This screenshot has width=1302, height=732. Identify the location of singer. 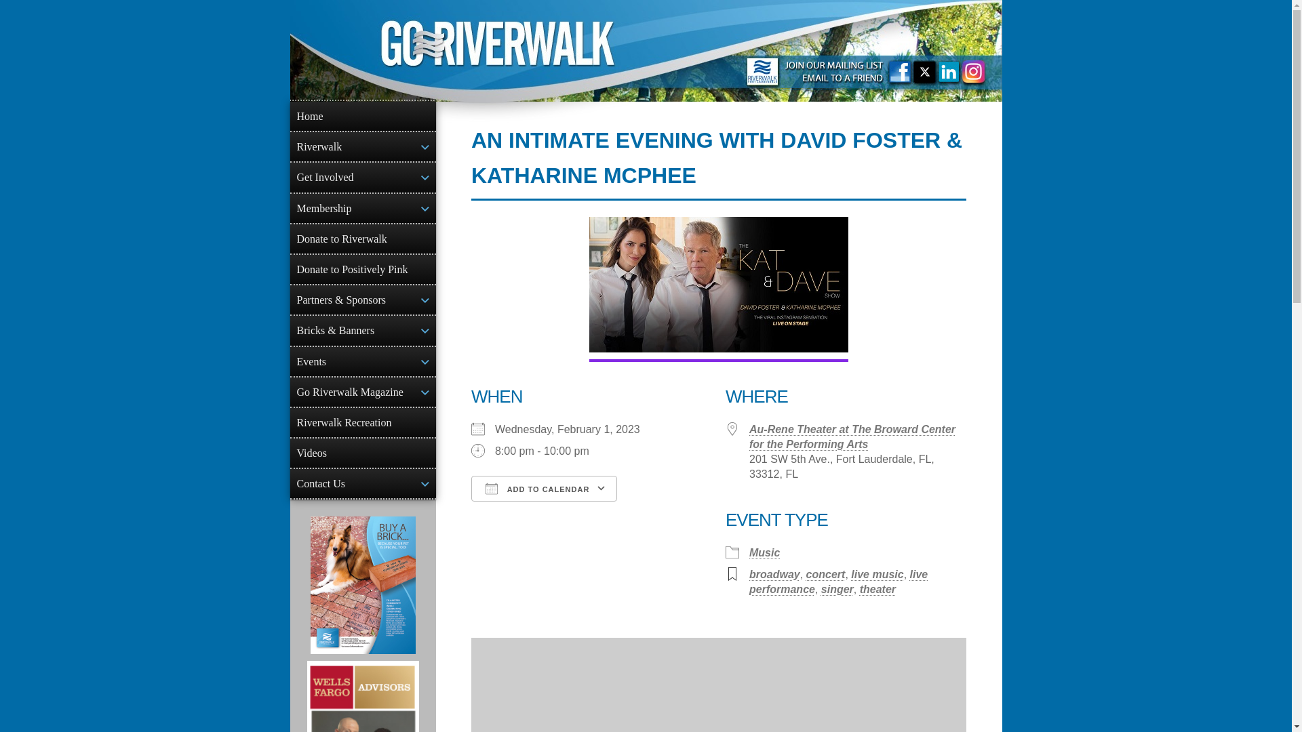
(837, 589).